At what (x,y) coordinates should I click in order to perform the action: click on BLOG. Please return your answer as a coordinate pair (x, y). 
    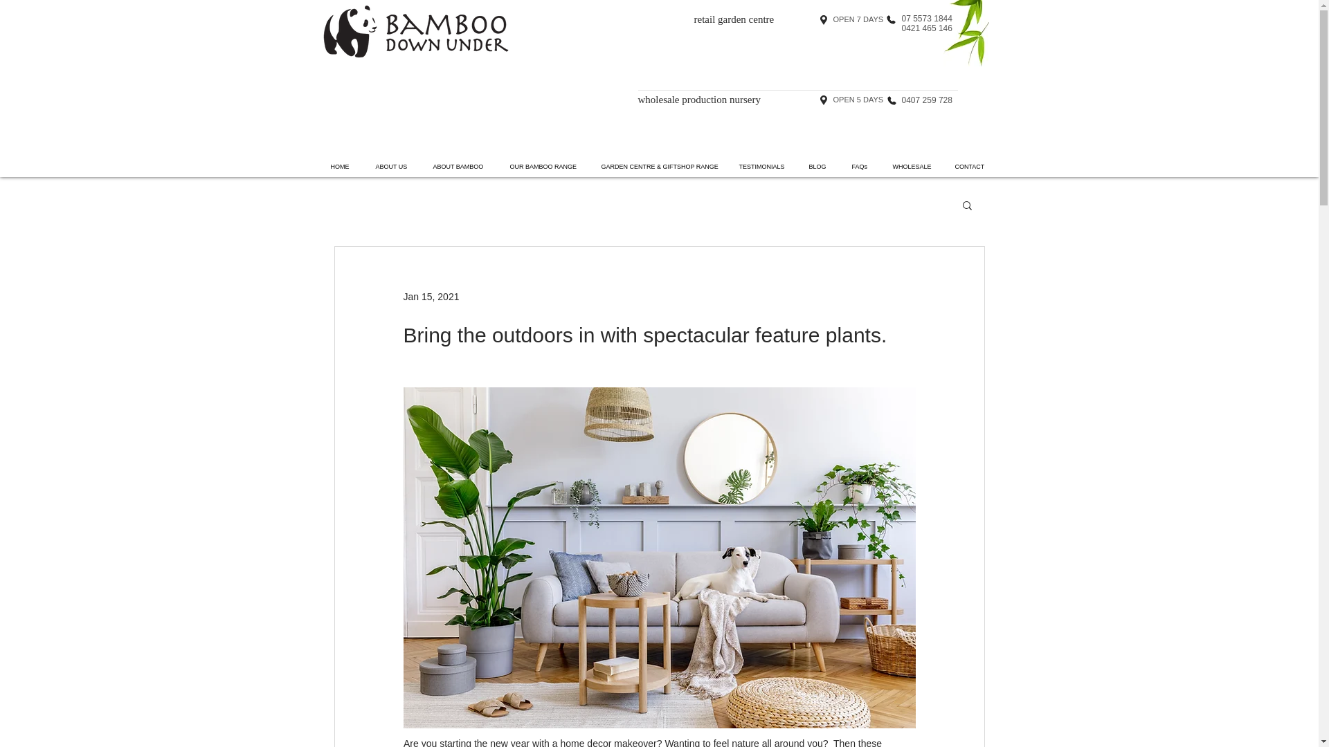
    Looking at the image, I should click on (820, 166).